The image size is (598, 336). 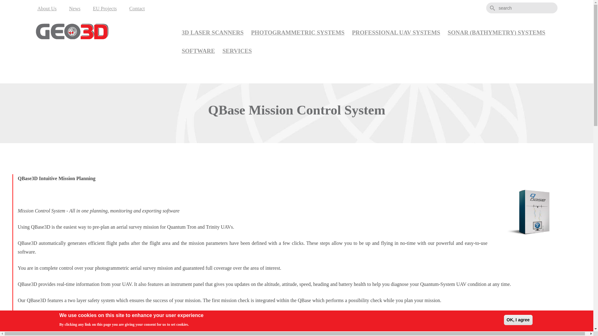 I want to click on Home, so click(x=95, y=32).